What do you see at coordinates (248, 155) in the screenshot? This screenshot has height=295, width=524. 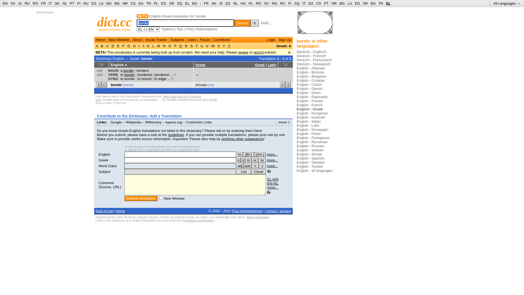 I see `[Br.]` at bounding box center [248, 155].